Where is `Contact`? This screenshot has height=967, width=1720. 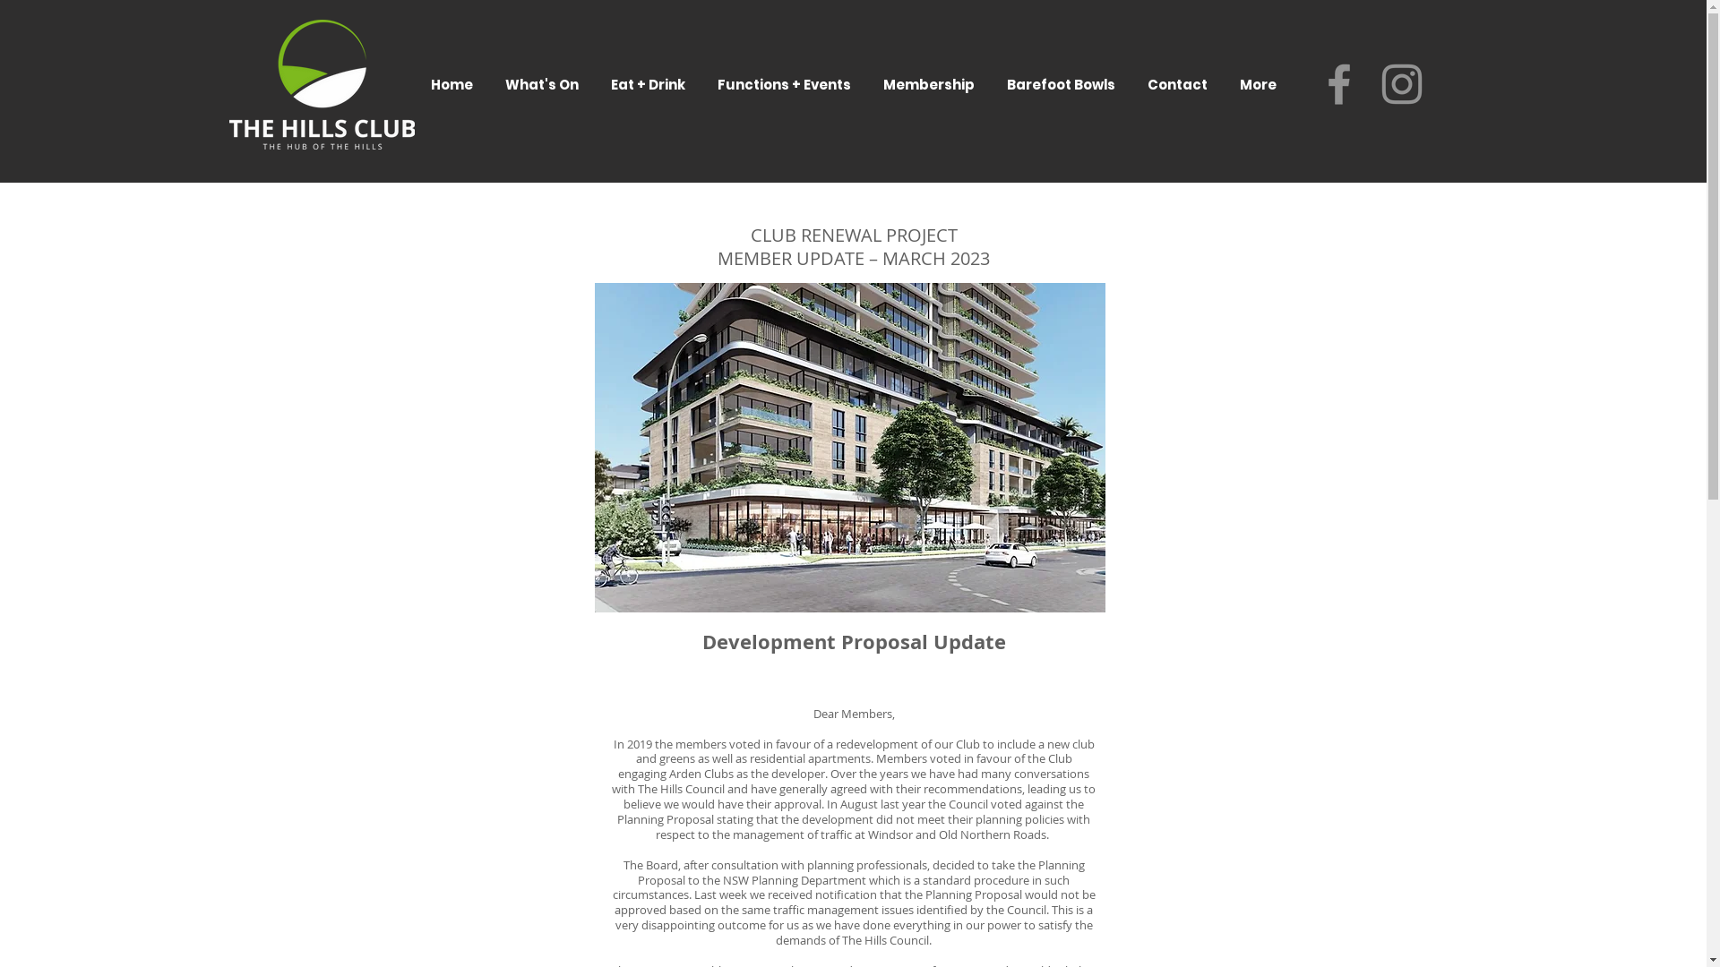 Contact is located at coordinates (1178, 84).